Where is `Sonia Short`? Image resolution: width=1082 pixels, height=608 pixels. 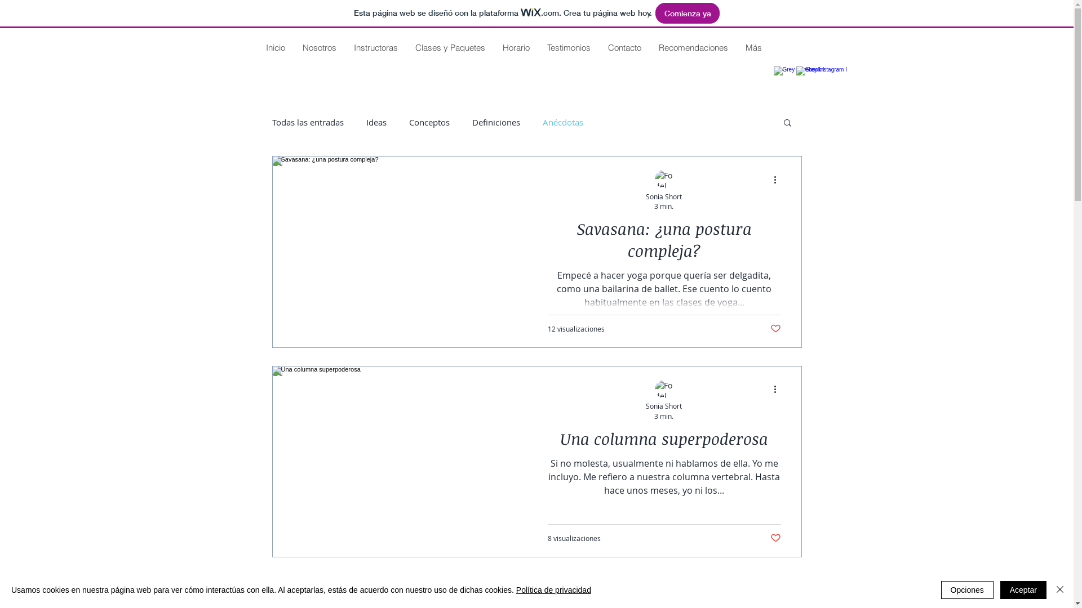
Sonia Short is located at coordinates (664, 196).